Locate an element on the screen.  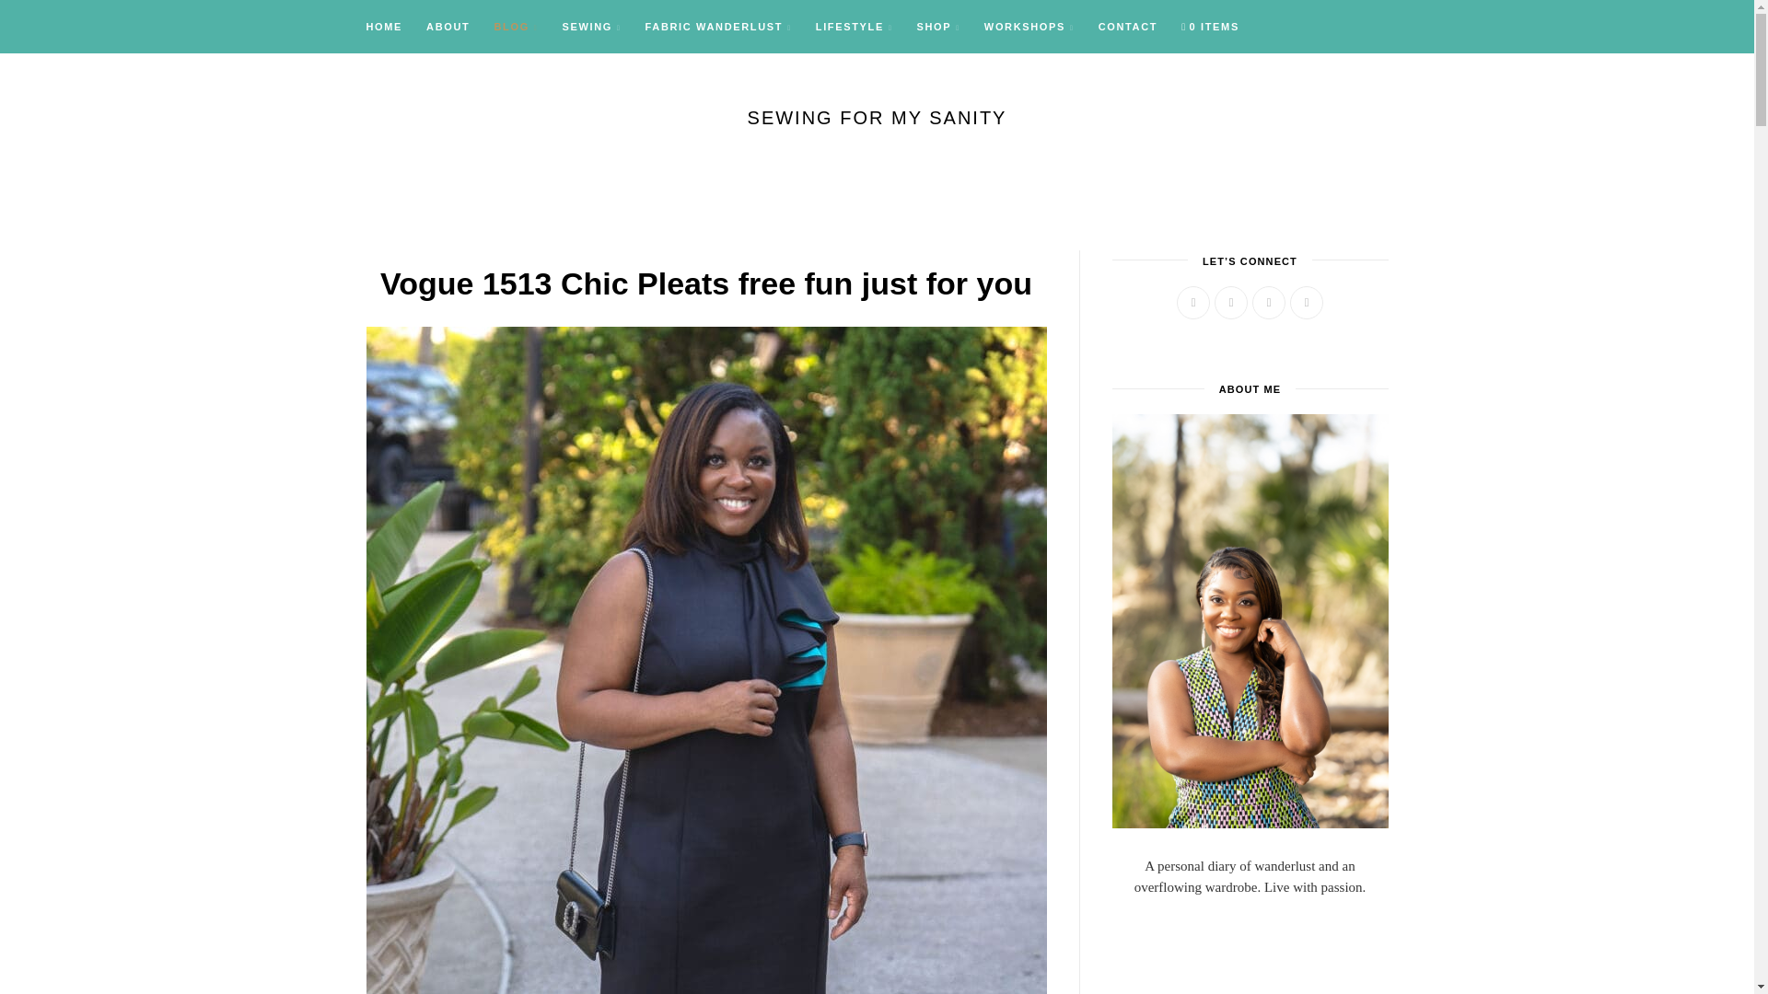
ABOUT is located at coordinates (448, 28).